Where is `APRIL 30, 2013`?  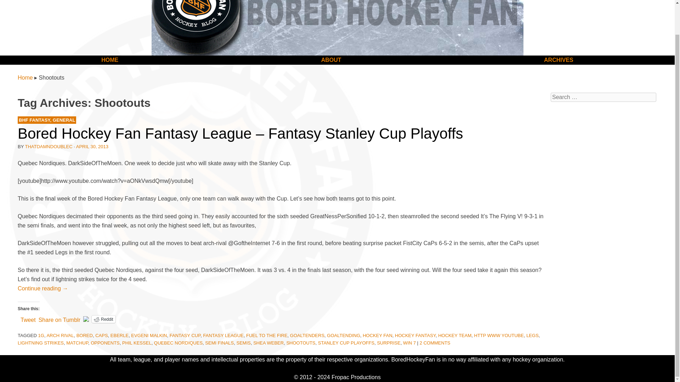
APRIL 30, 2013 is located at coordinates (92, 146).